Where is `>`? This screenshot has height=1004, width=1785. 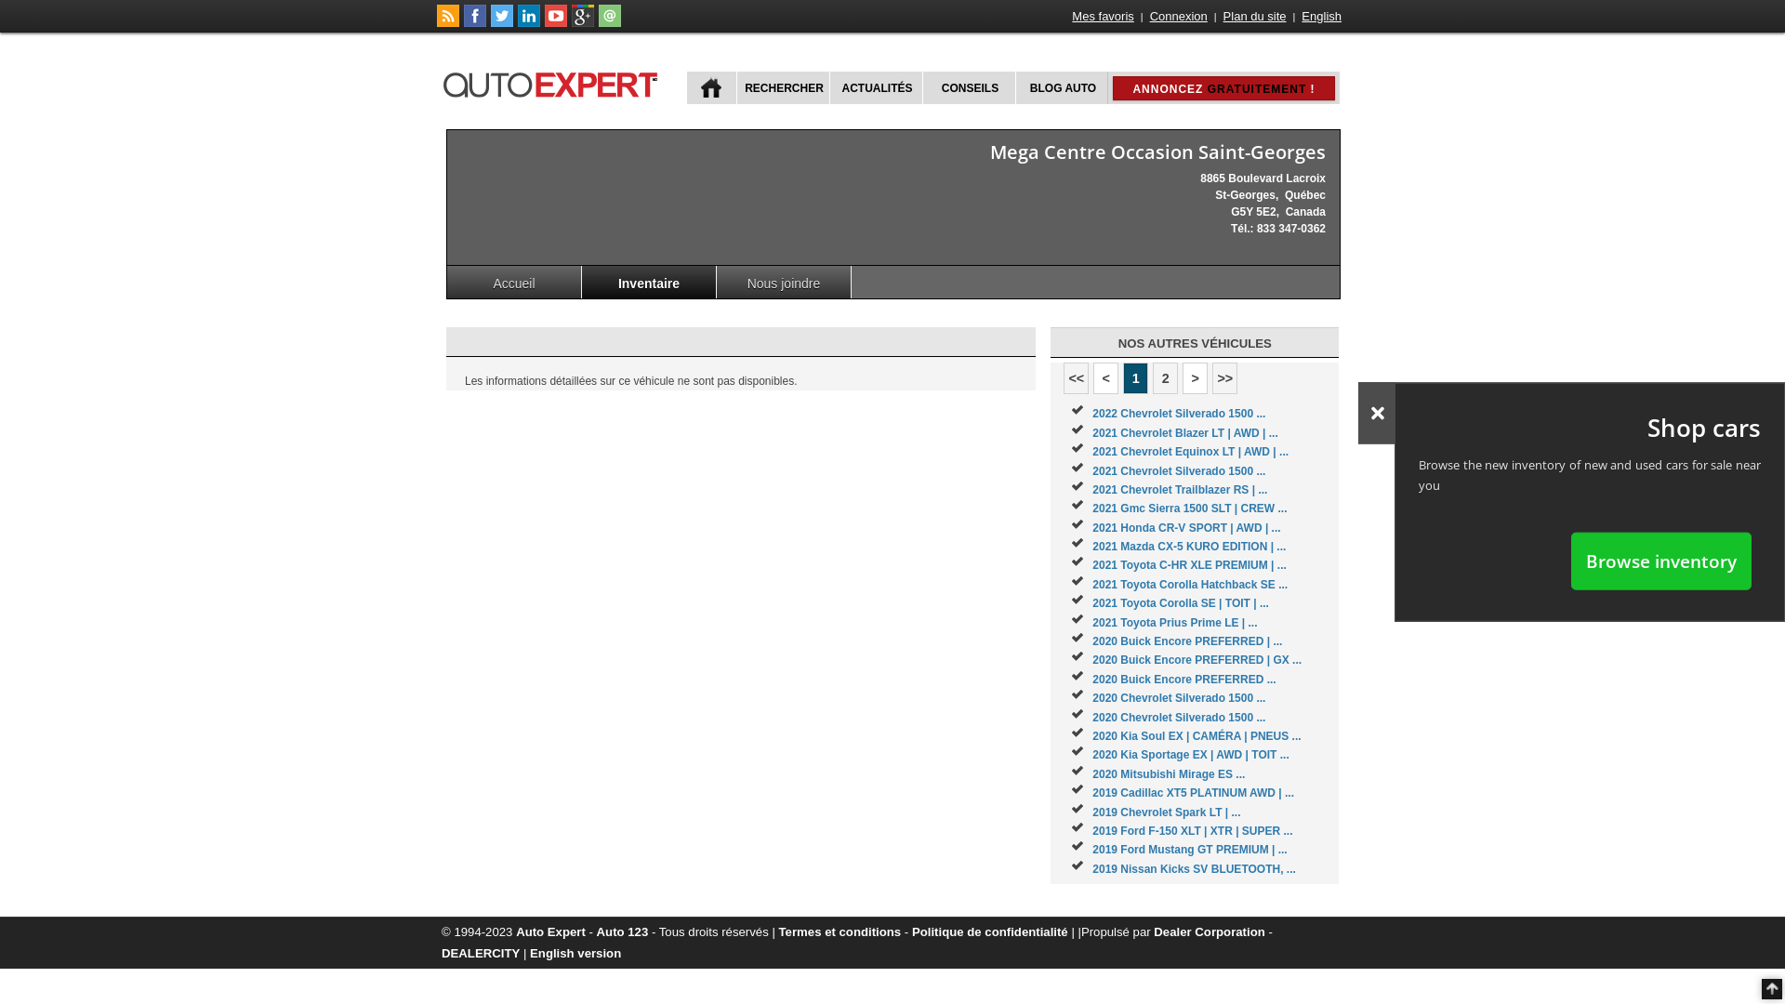
> is located at coordinates (1196, 378).